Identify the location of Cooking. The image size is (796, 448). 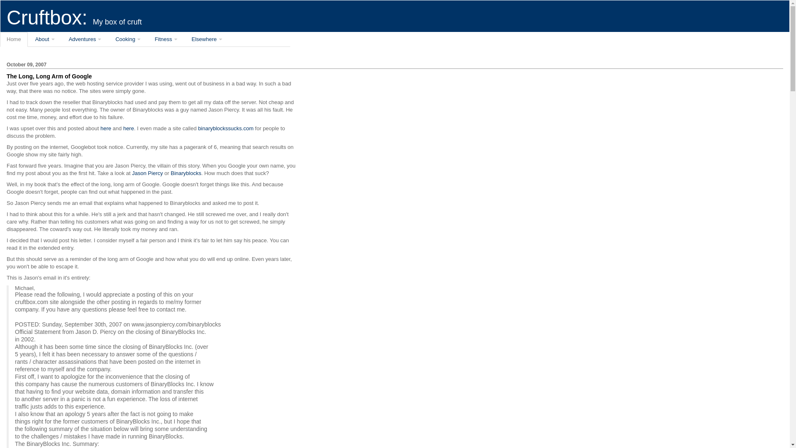
(128, 39).